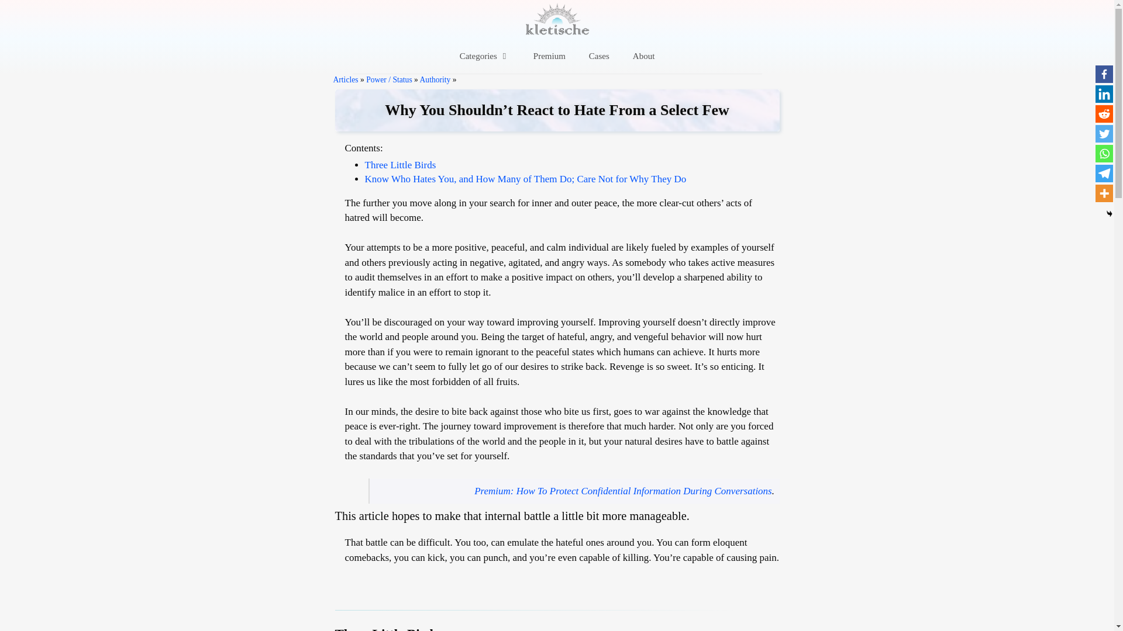 The height and width of the screenshot is (631, 1123). Describe the element at coordinates (401, 165) in the screenshot. I see `Three Little Birds` at that location.